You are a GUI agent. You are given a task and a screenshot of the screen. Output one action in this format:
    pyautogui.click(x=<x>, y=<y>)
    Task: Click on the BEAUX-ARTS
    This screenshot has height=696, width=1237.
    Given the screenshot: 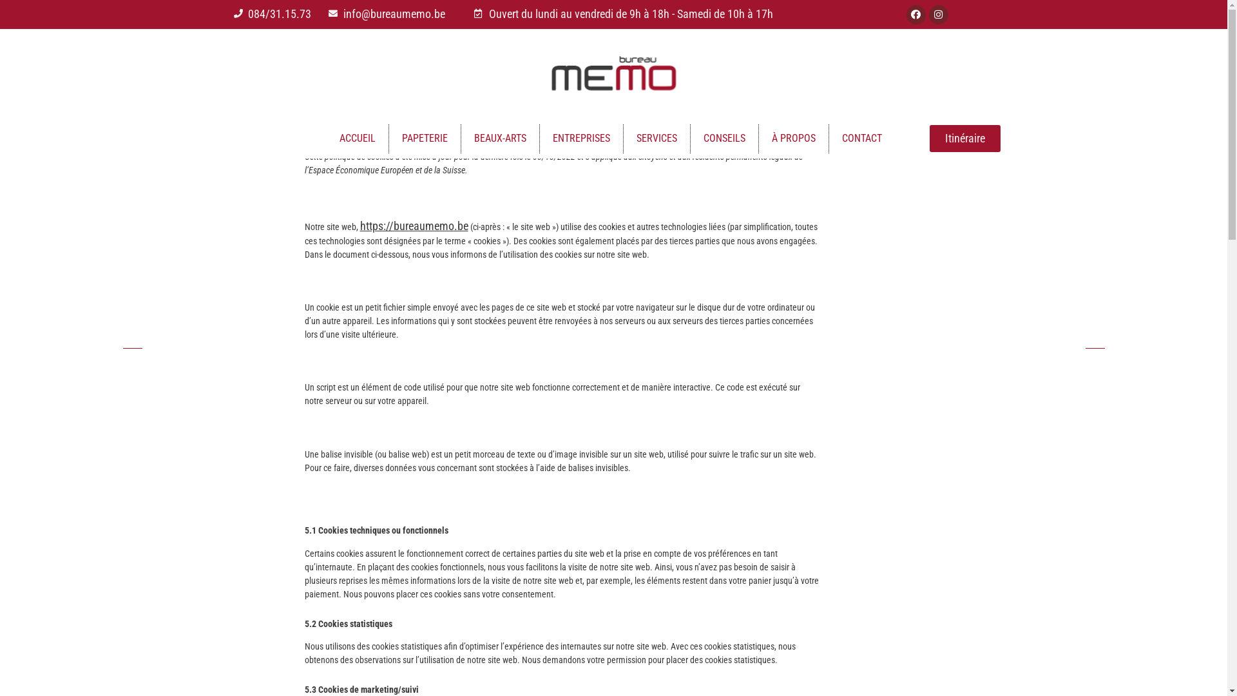 What is the action you would take?
    pyautogui.click(x=500, y=139)
    